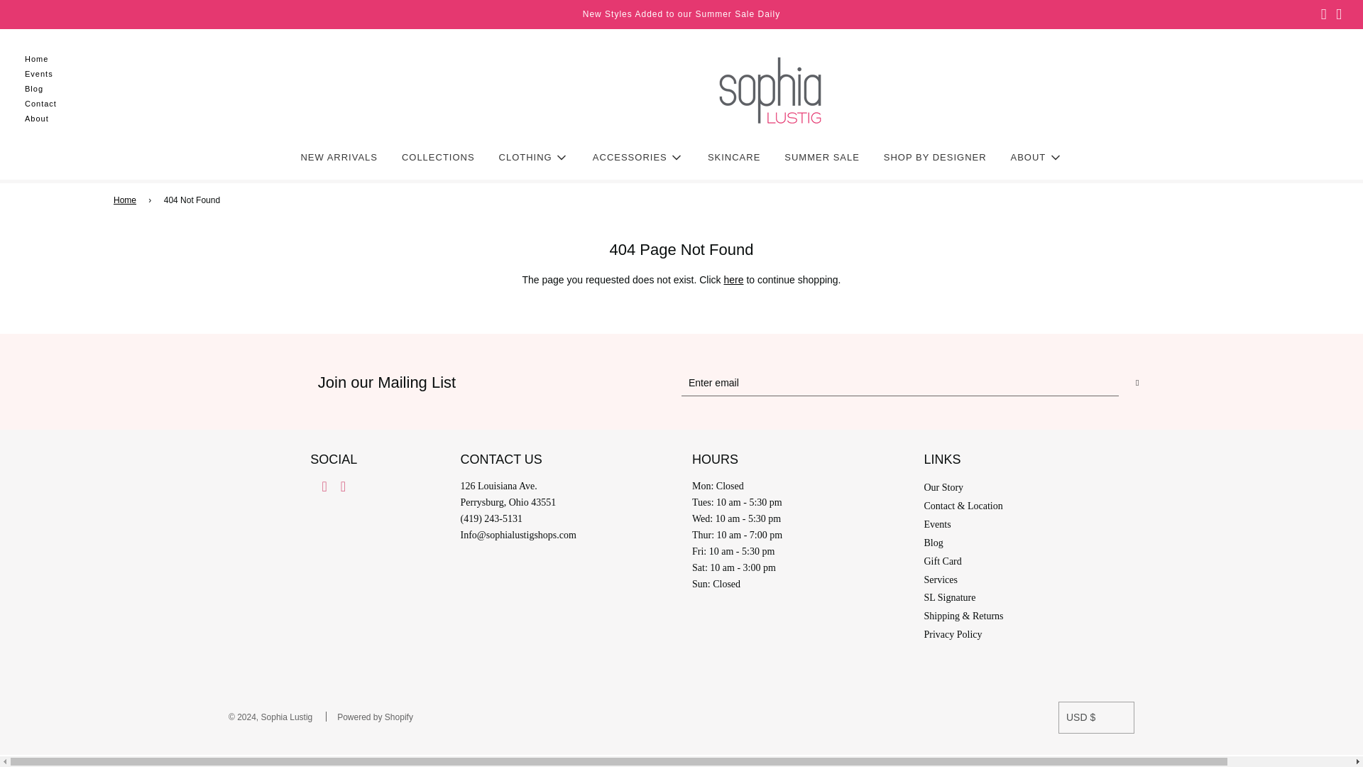 Image resolution: width=1363 pixels, height=767 pixels. Describe the element at coordinates (127, 200) in the screenshot. I see `Back to the frontpage` at that location.